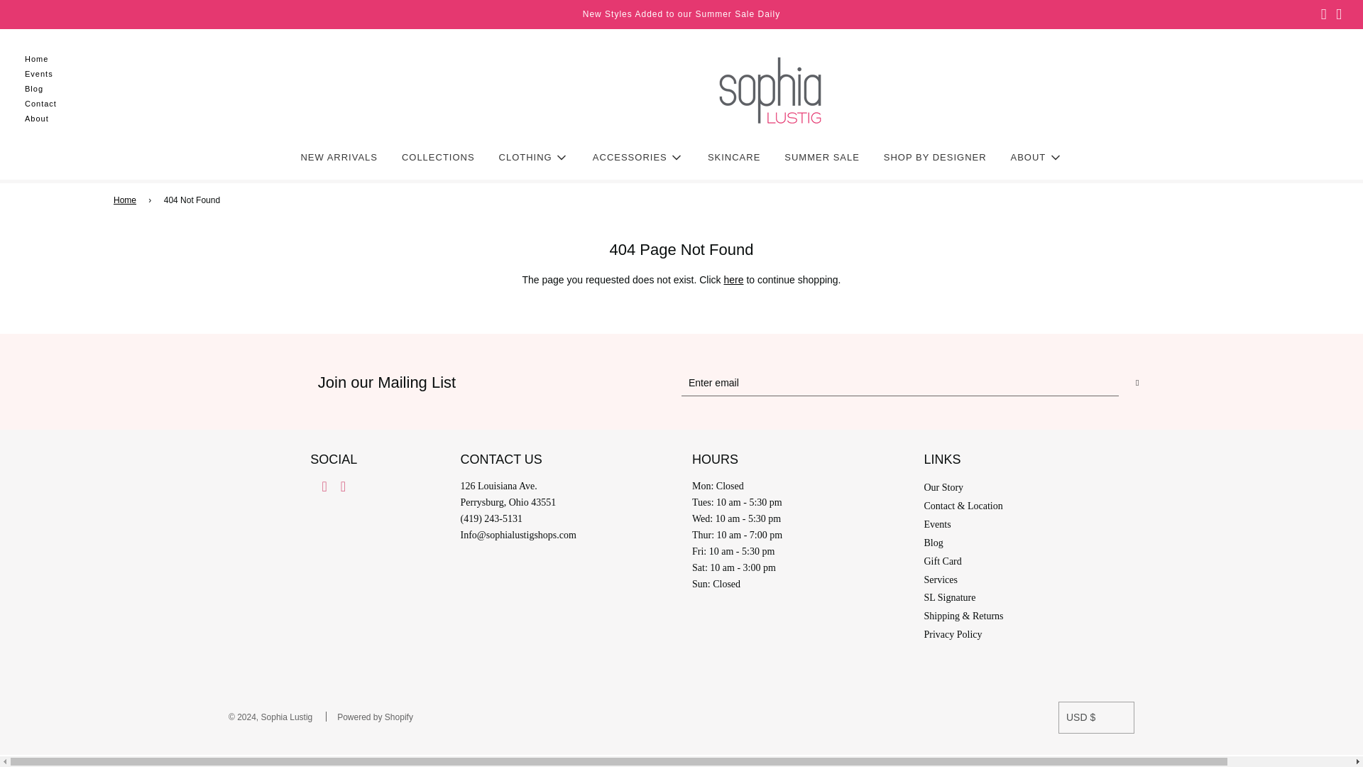 Image resolution: width=1363 pixels, height=767 pixels. Describe the element at coordinates (127, 200) in the screenshot. I see `Back to the frontpage` at that location.